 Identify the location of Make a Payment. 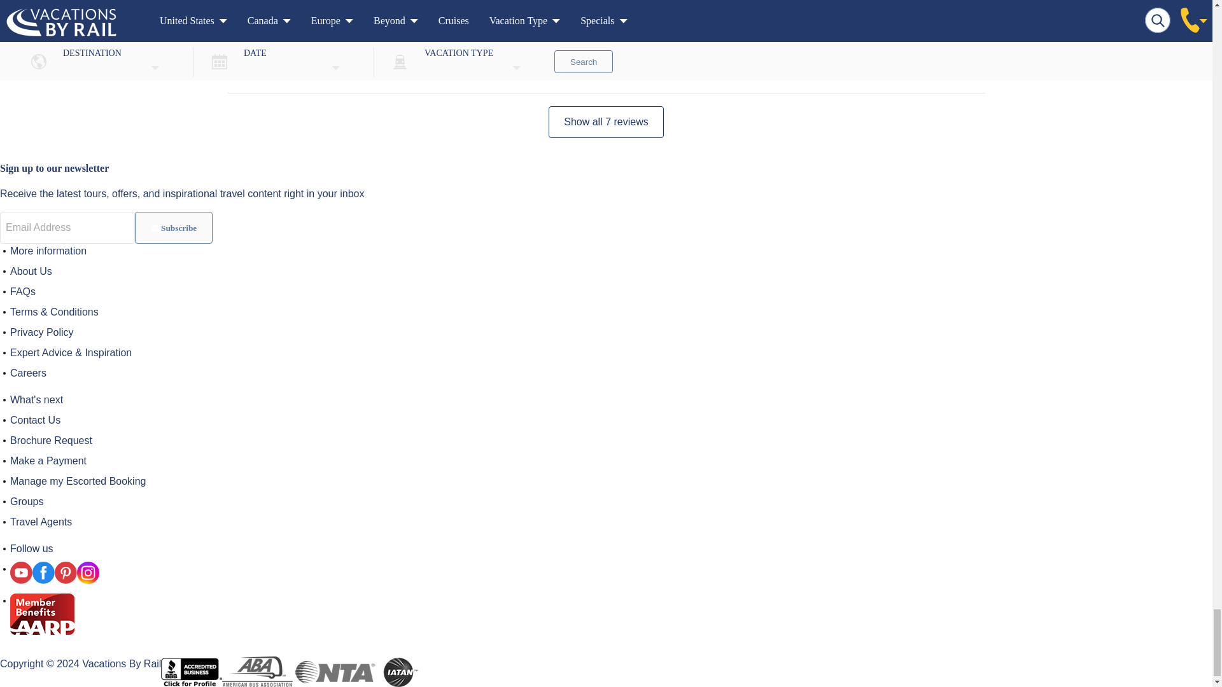
(48, 461).